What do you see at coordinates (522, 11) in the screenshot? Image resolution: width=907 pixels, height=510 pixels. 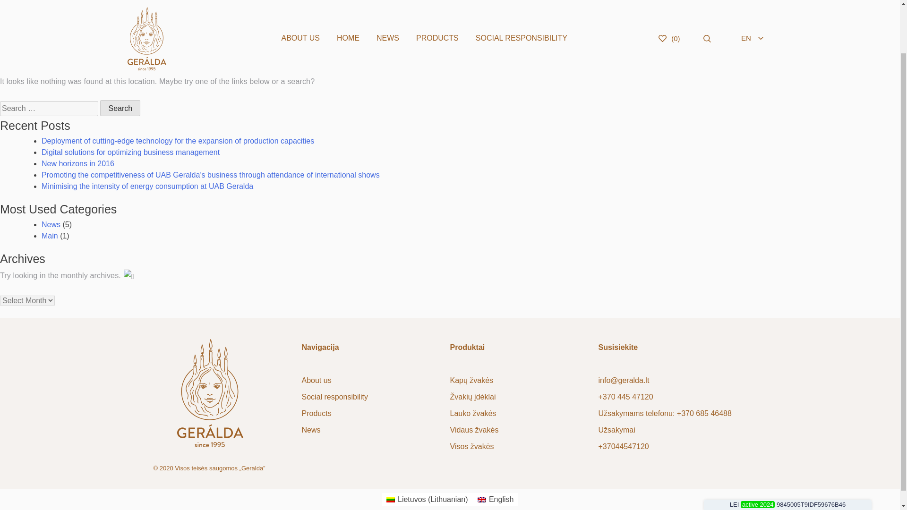 I see `SOCIAL RESPONSIBILITY` at bounding box center [522, 11].